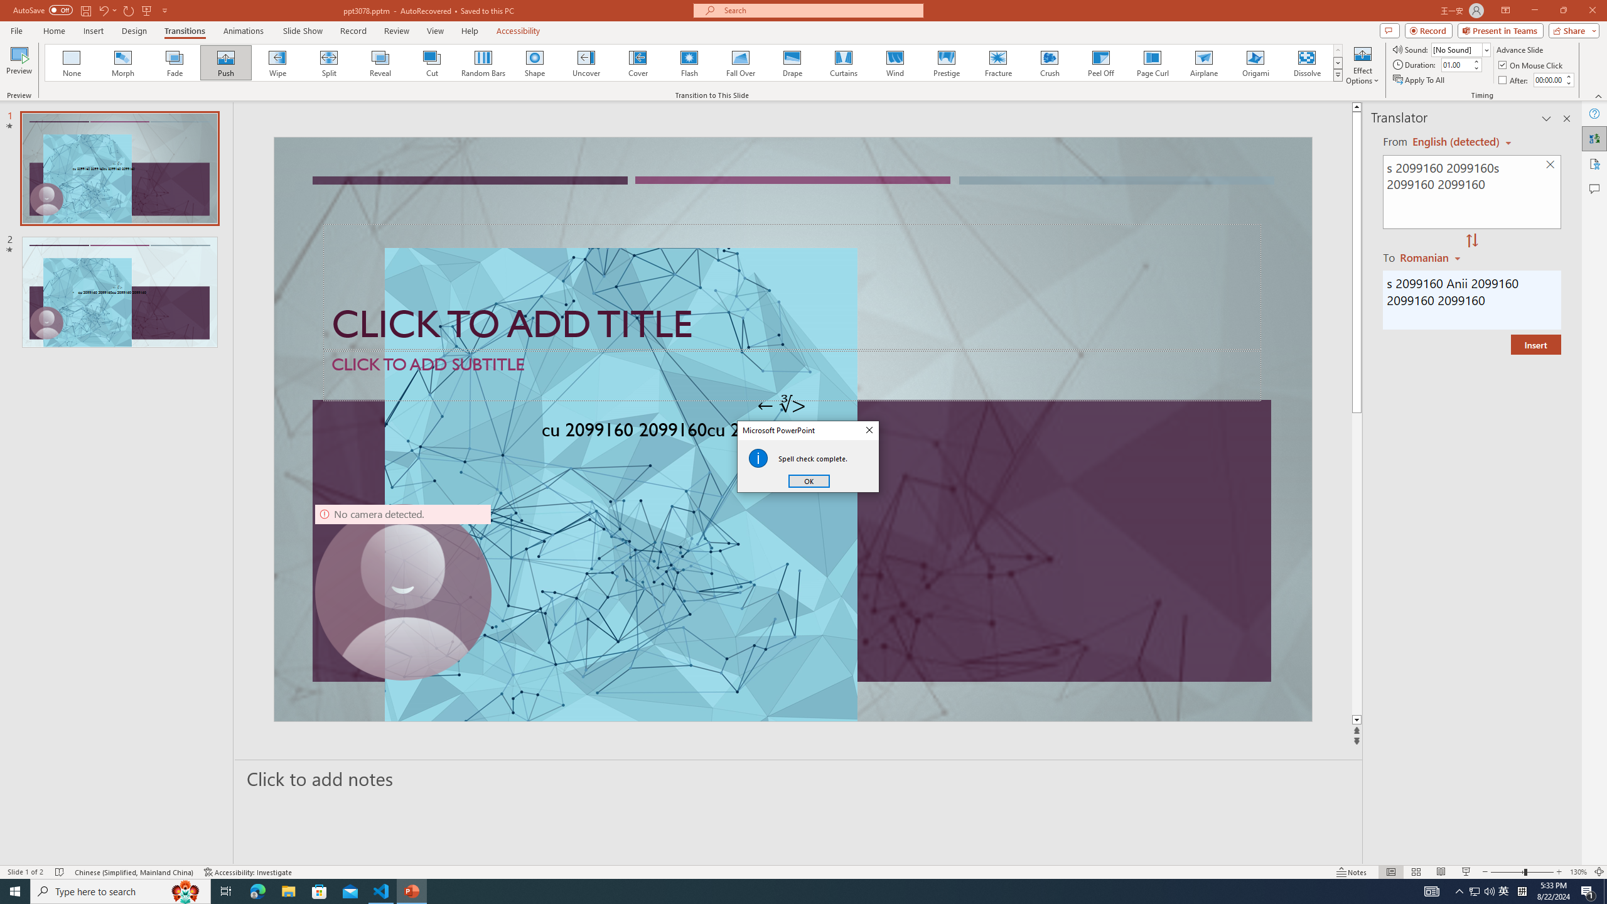 The width and height of the screenshot is (1607, 904). I want to click on Push, so click(226, 63).